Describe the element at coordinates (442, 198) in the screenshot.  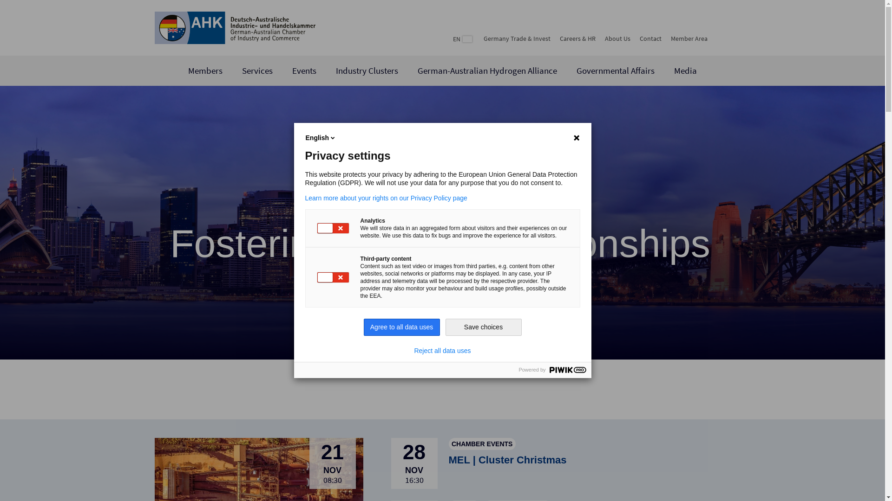
I see `Learn more about your rights on our Privacy Policy page` at that location.